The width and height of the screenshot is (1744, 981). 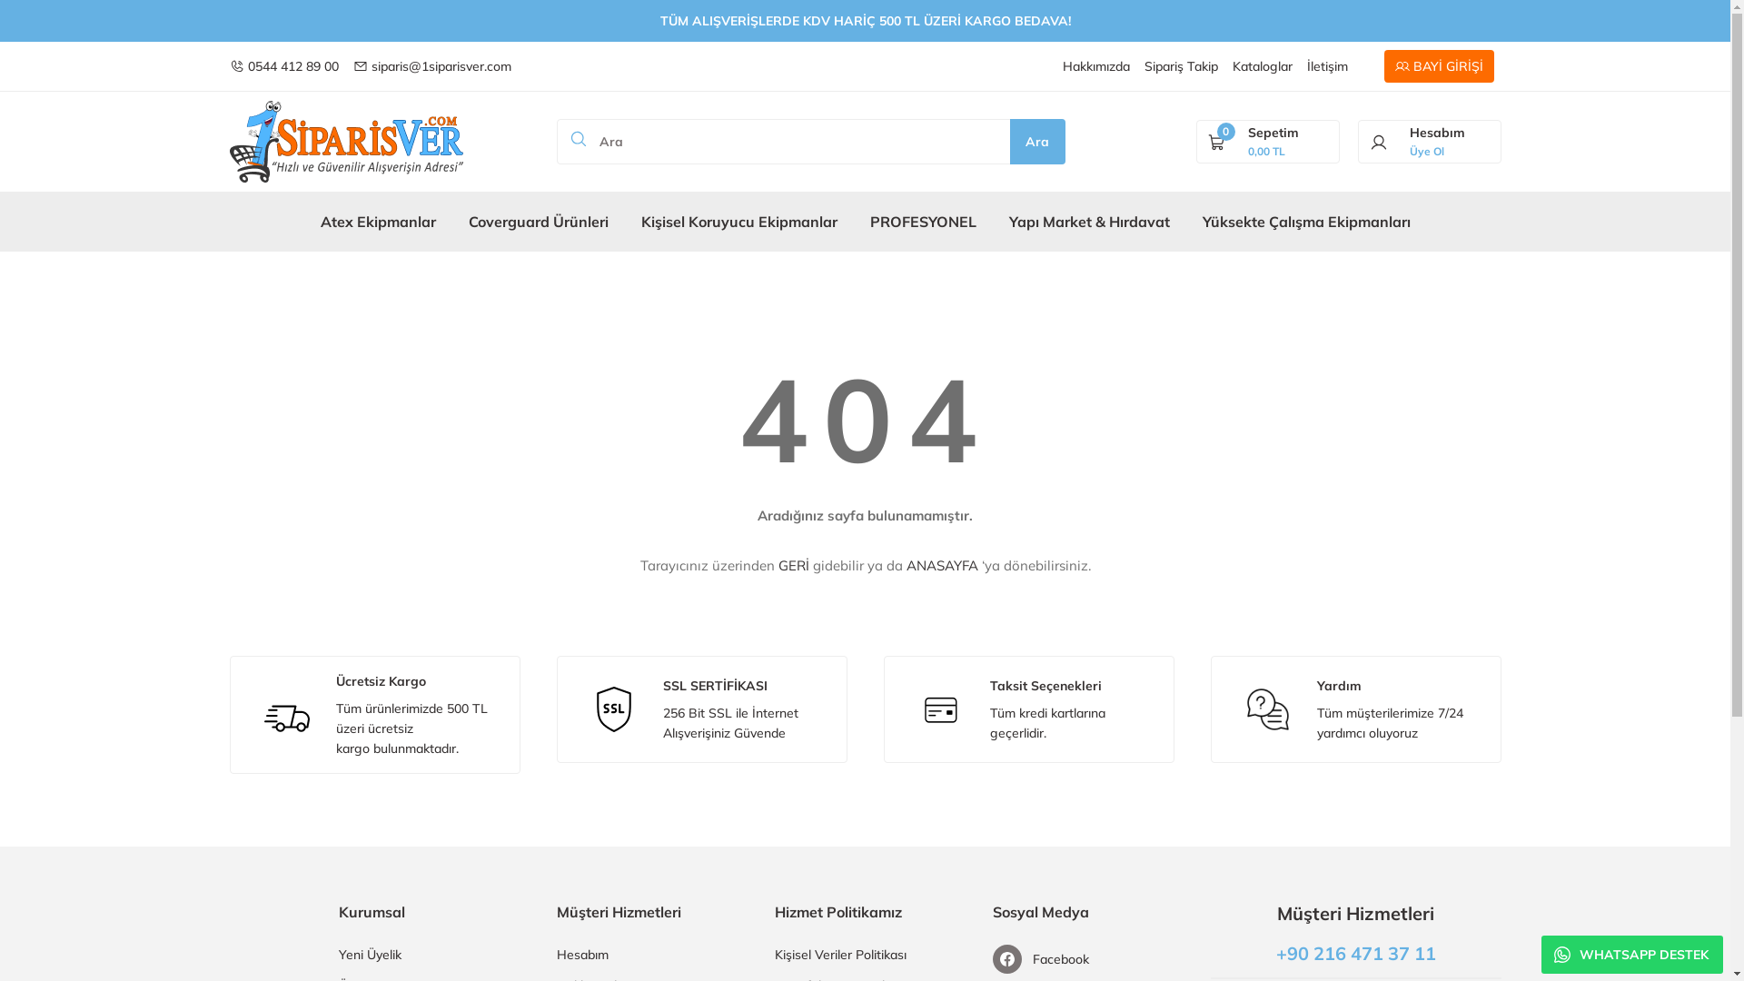 I want to click on WHATSAPP DESTEK, so click(x=1632, y=955).